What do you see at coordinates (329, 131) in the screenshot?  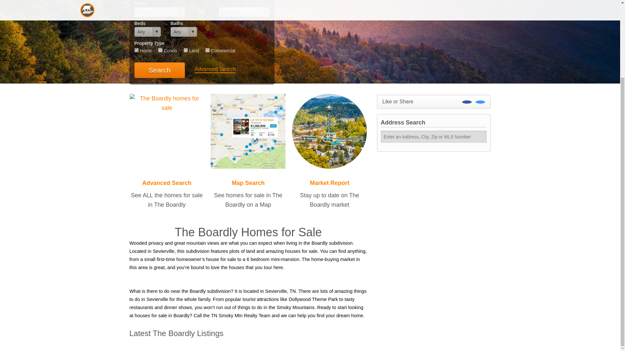 I see `The Boardly Market Report` at bounding box center [329, 131].